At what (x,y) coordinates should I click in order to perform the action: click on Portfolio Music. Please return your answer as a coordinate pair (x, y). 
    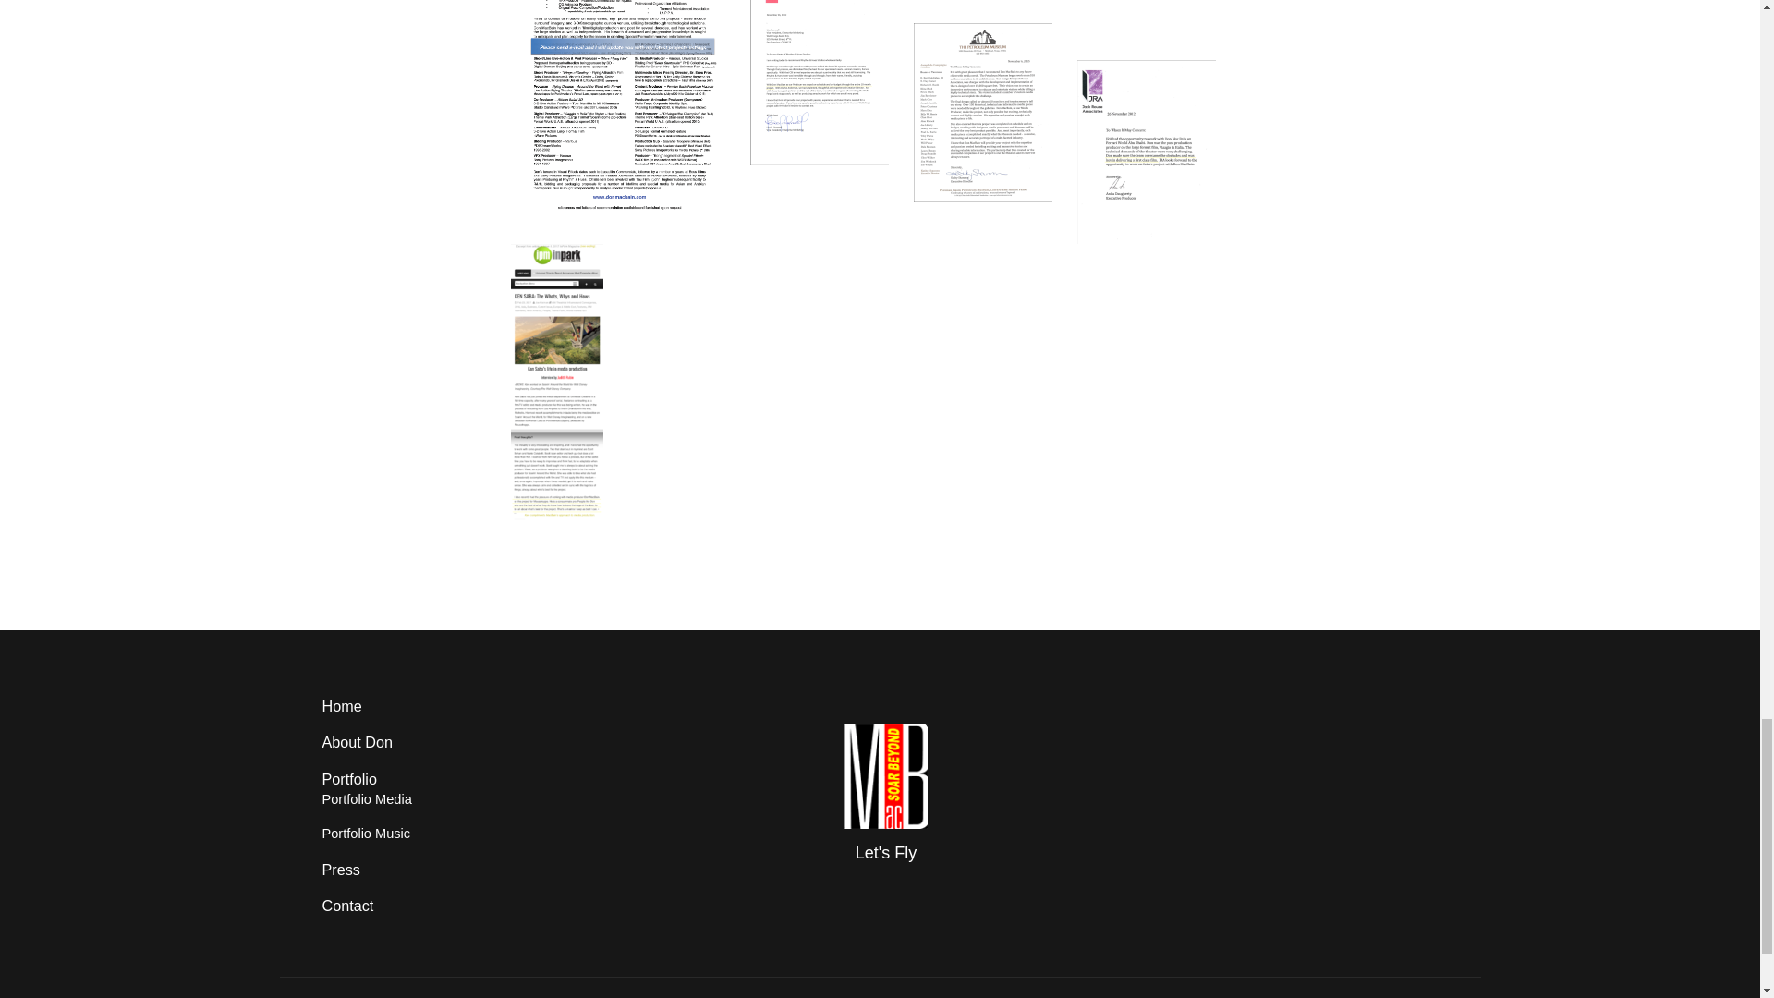
    Looking at the image, I should click on (365, 834).